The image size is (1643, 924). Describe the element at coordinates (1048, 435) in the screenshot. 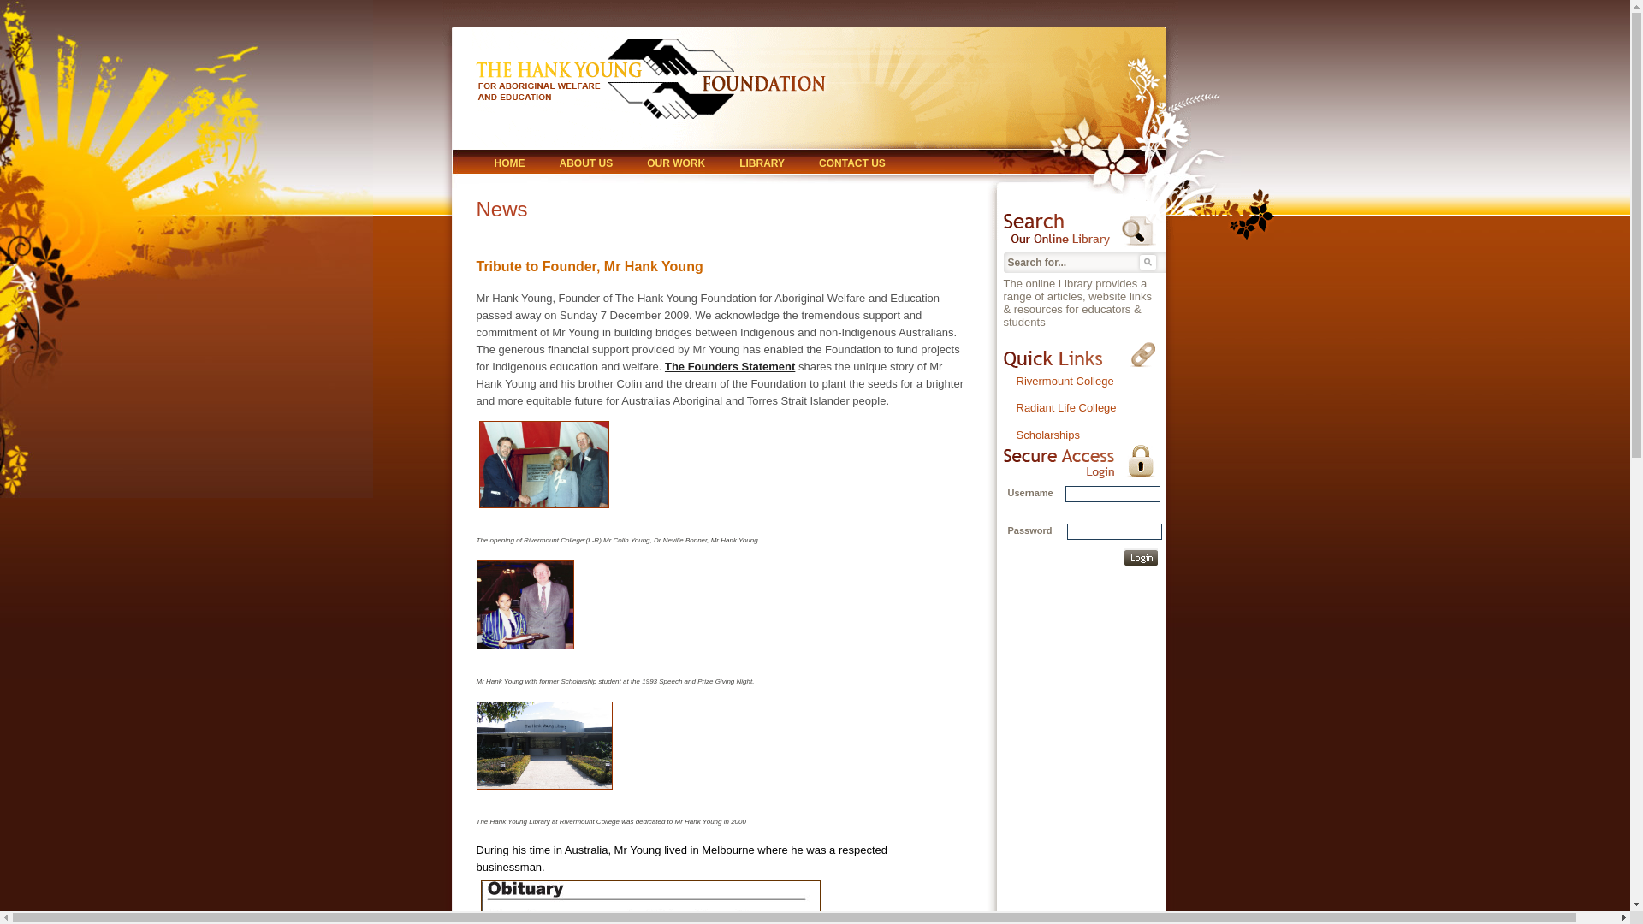

I see `Scholarships` at that location.